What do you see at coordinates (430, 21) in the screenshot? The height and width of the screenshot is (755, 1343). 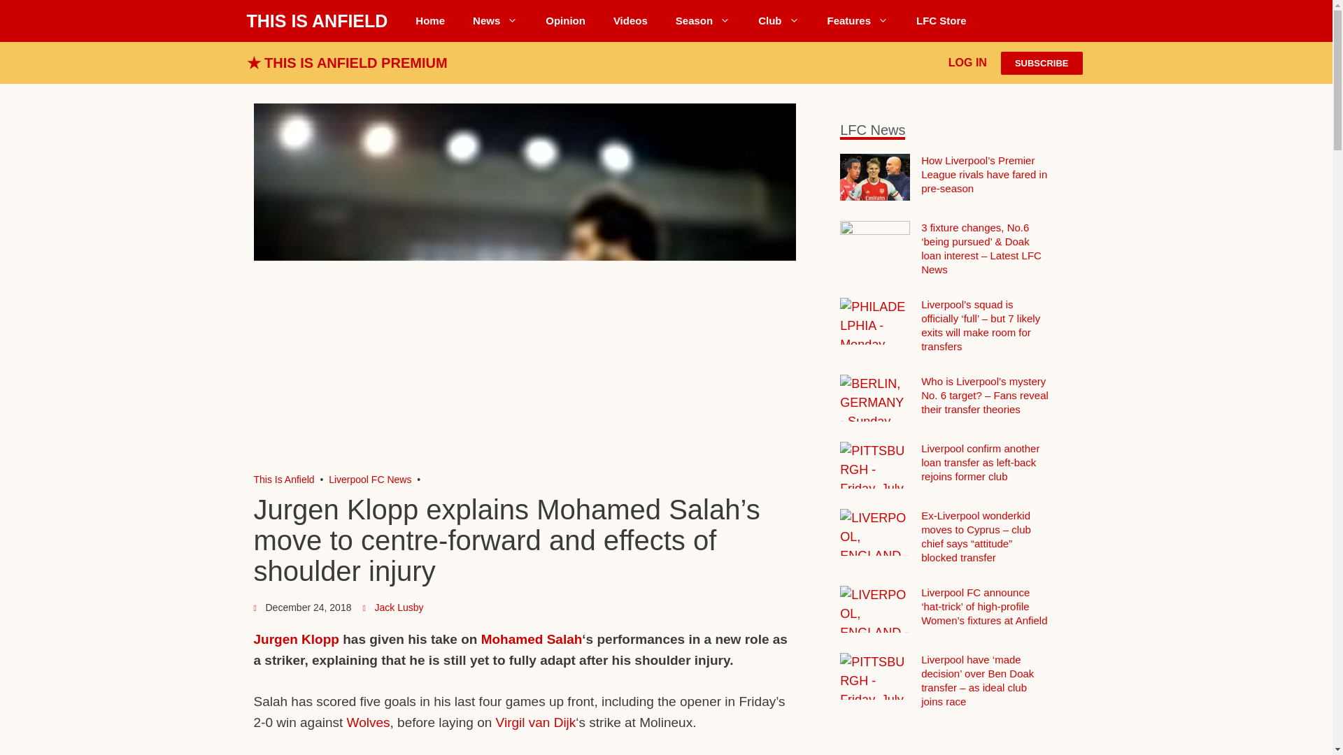 I see `Home` at bounding box center [430, 21].